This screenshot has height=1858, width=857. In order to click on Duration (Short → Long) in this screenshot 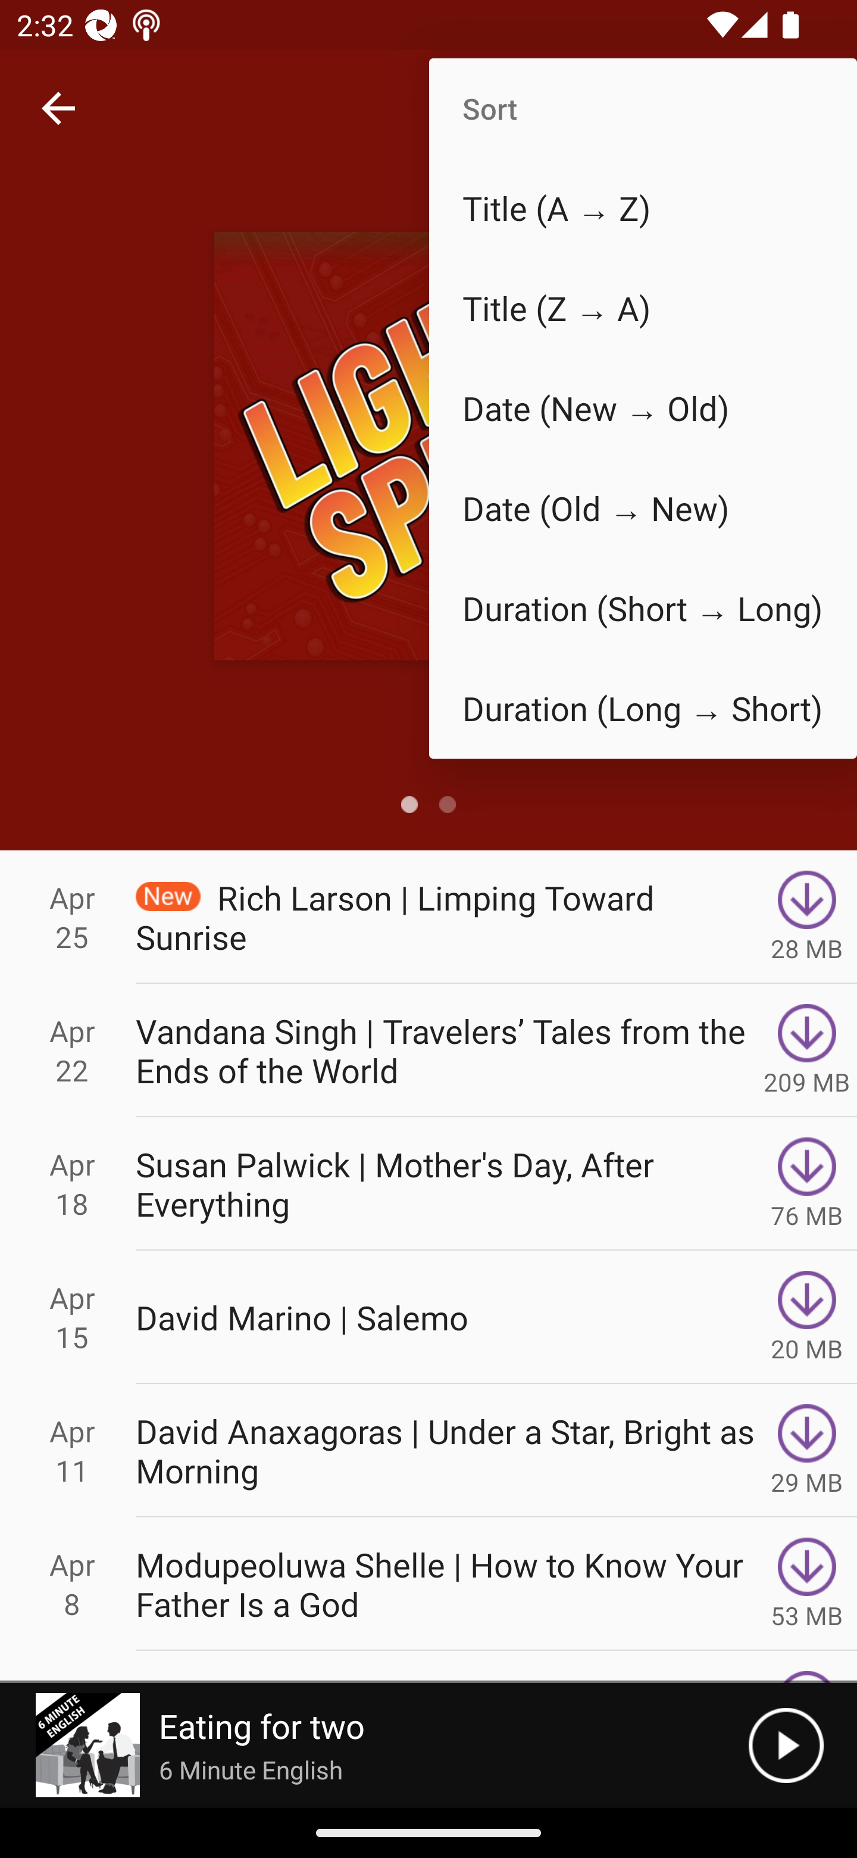, I will do `click(643, 609)`.